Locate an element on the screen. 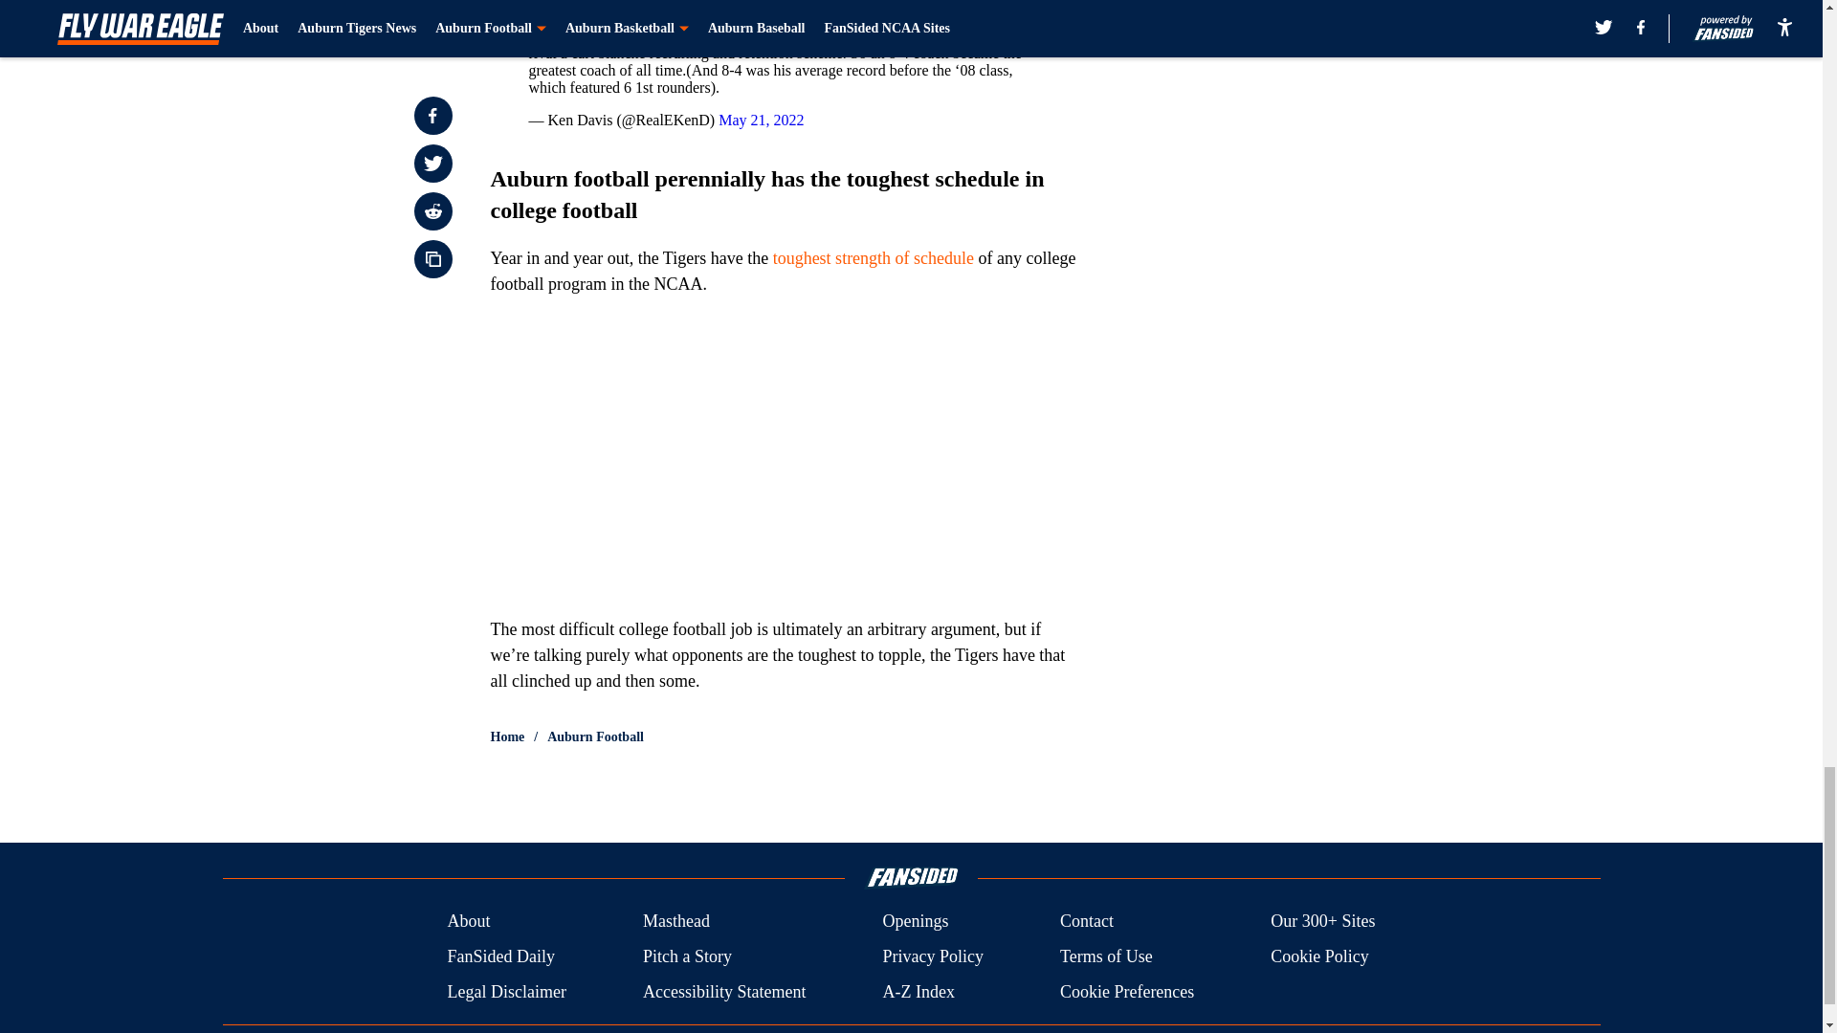  Openings is located at coordinates (915, 922).